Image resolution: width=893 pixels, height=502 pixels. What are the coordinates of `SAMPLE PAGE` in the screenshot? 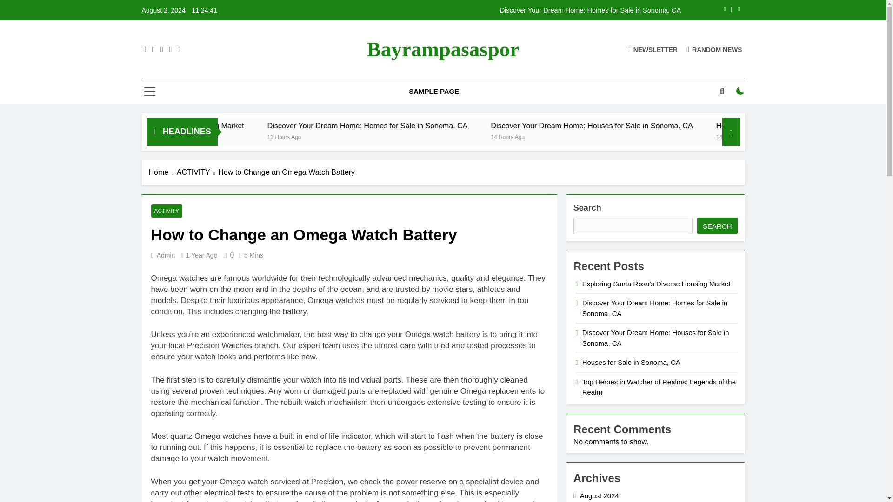 It's located at (434, 91).